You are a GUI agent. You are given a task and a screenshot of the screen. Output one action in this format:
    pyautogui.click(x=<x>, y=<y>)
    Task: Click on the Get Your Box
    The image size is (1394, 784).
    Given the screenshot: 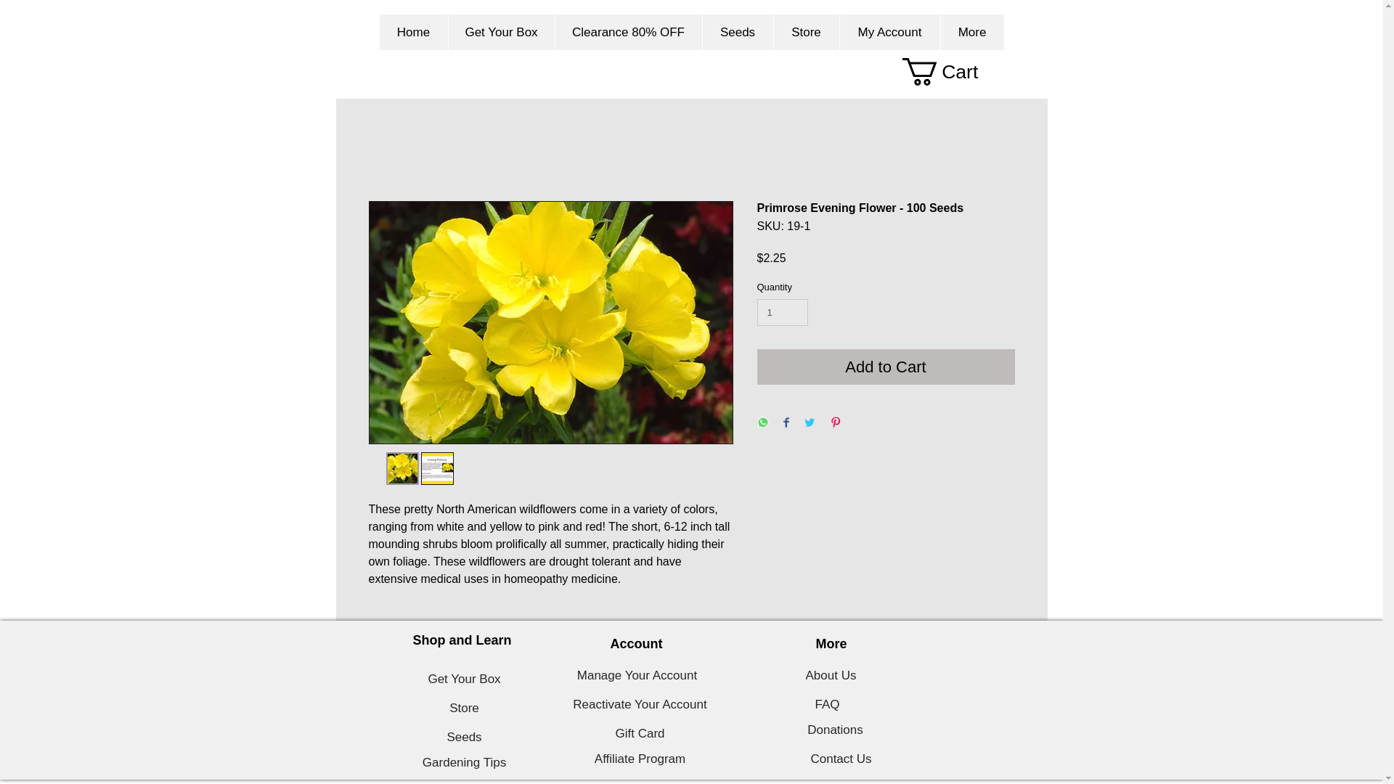 What is the action you would take?
    pyautogui.click(x=500, y=32)
    